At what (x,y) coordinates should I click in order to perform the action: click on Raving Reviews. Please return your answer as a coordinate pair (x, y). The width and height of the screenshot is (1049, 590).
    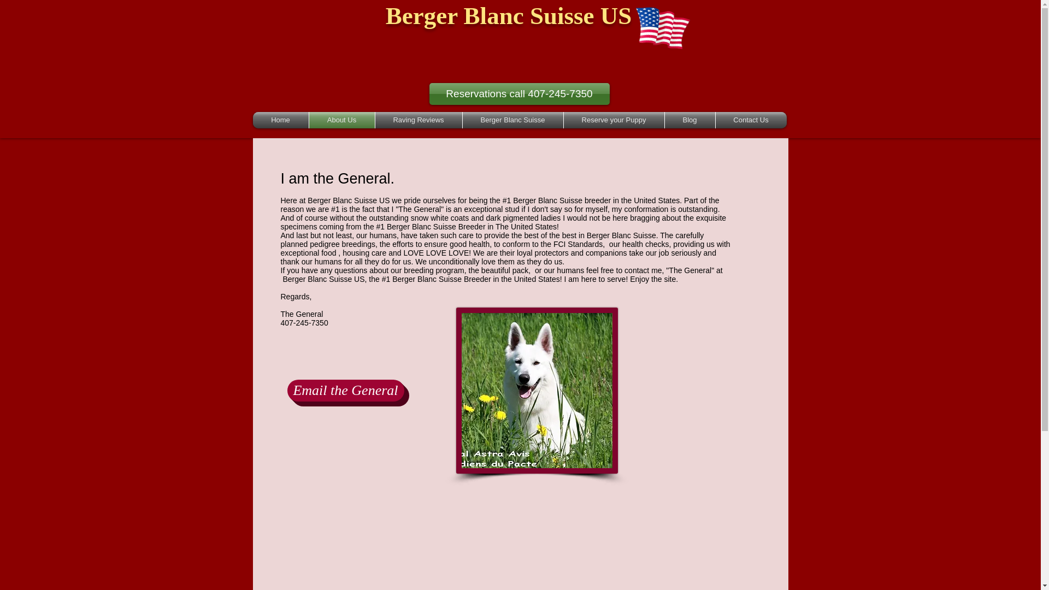
    Looking at the image, I should click on (417, 120).